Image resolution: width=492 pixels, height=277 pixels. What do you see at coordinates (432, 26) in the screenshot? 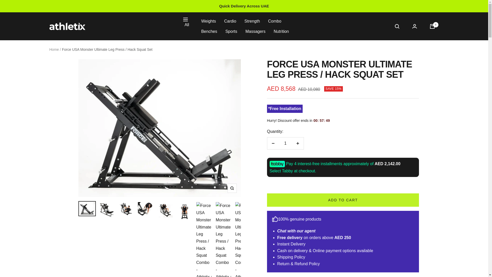
I see `0` at bounding box center [432, 26].